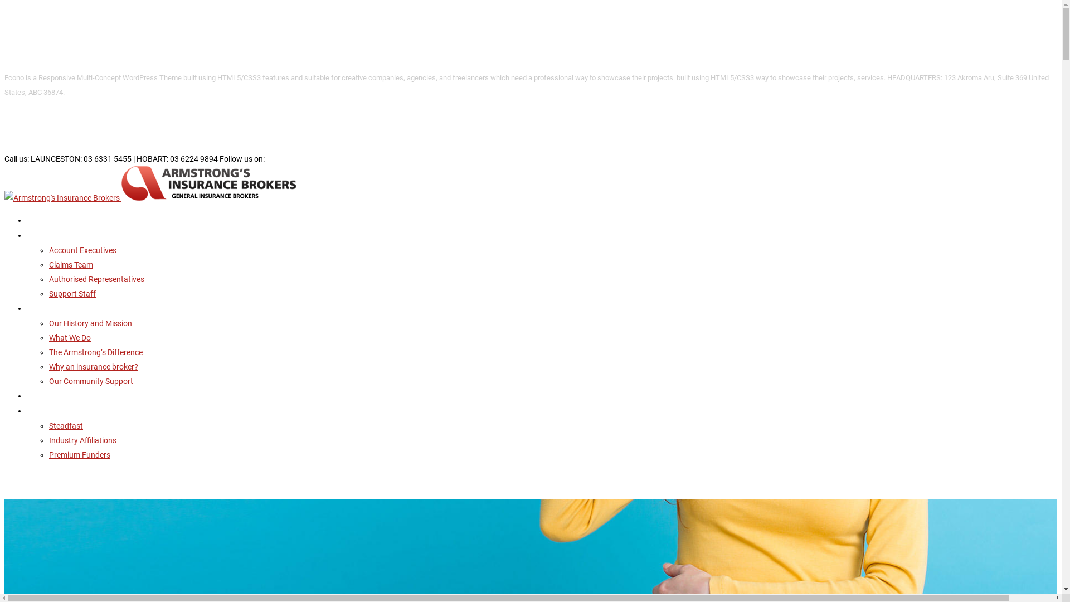  Describe the element at coordinates (82, 440) in the screenshot. I see `Industry Affiliations` at that location.